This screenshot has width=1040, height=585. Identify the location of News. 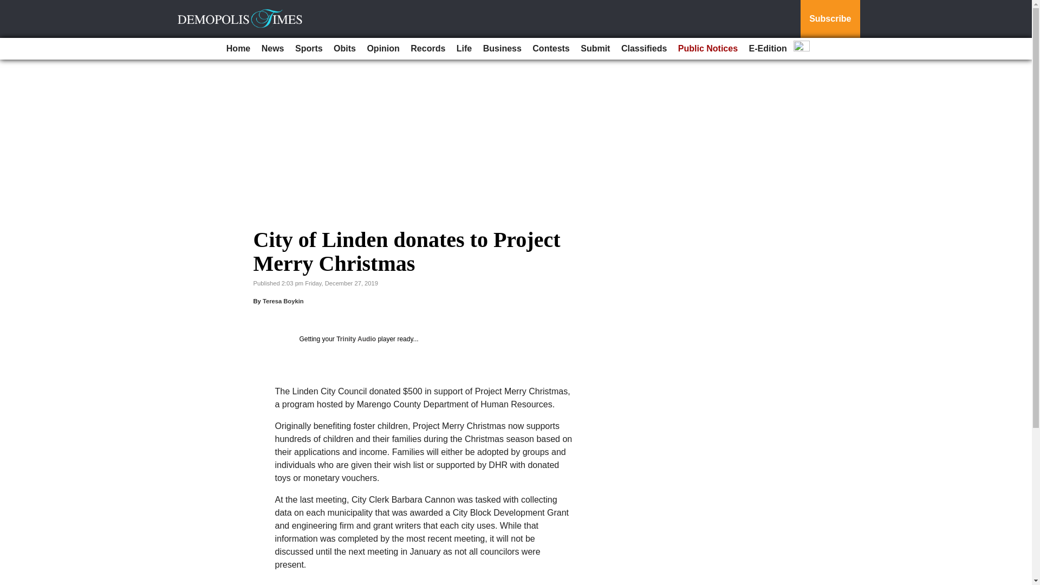
(273, 49).